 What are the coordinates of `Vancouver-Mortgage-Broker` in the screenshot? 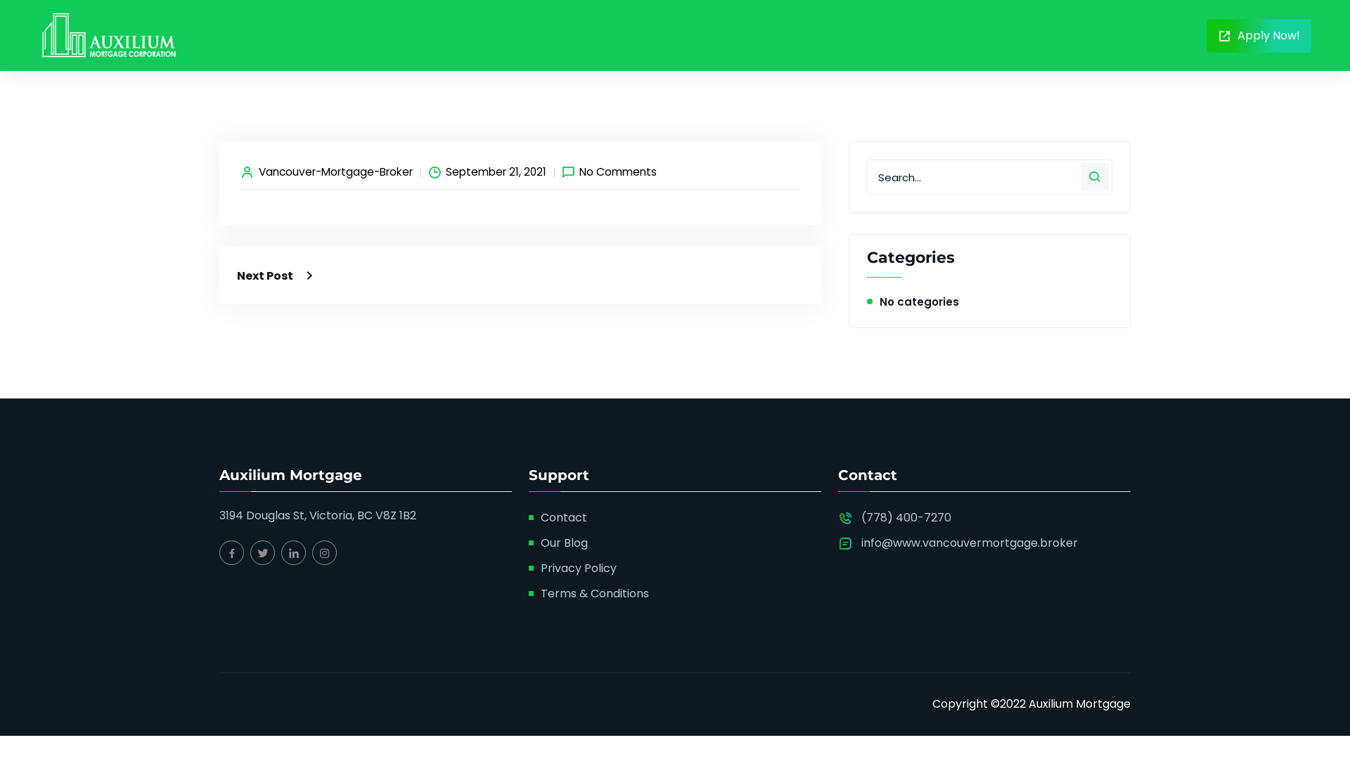 It's located at (336, 172).